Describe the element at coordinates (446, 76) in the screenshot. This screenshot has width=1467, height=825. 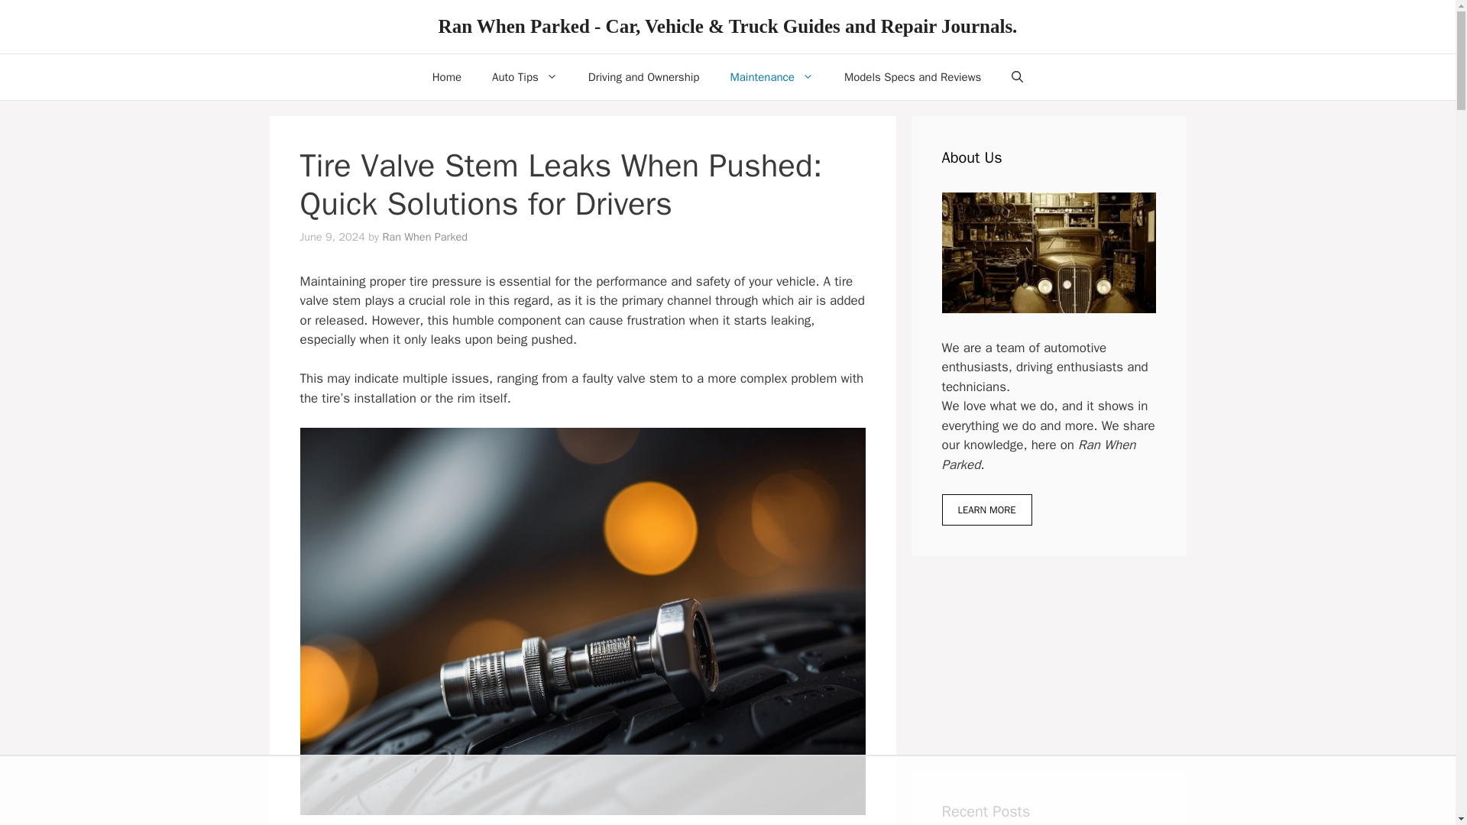
I see `Home` at that location.